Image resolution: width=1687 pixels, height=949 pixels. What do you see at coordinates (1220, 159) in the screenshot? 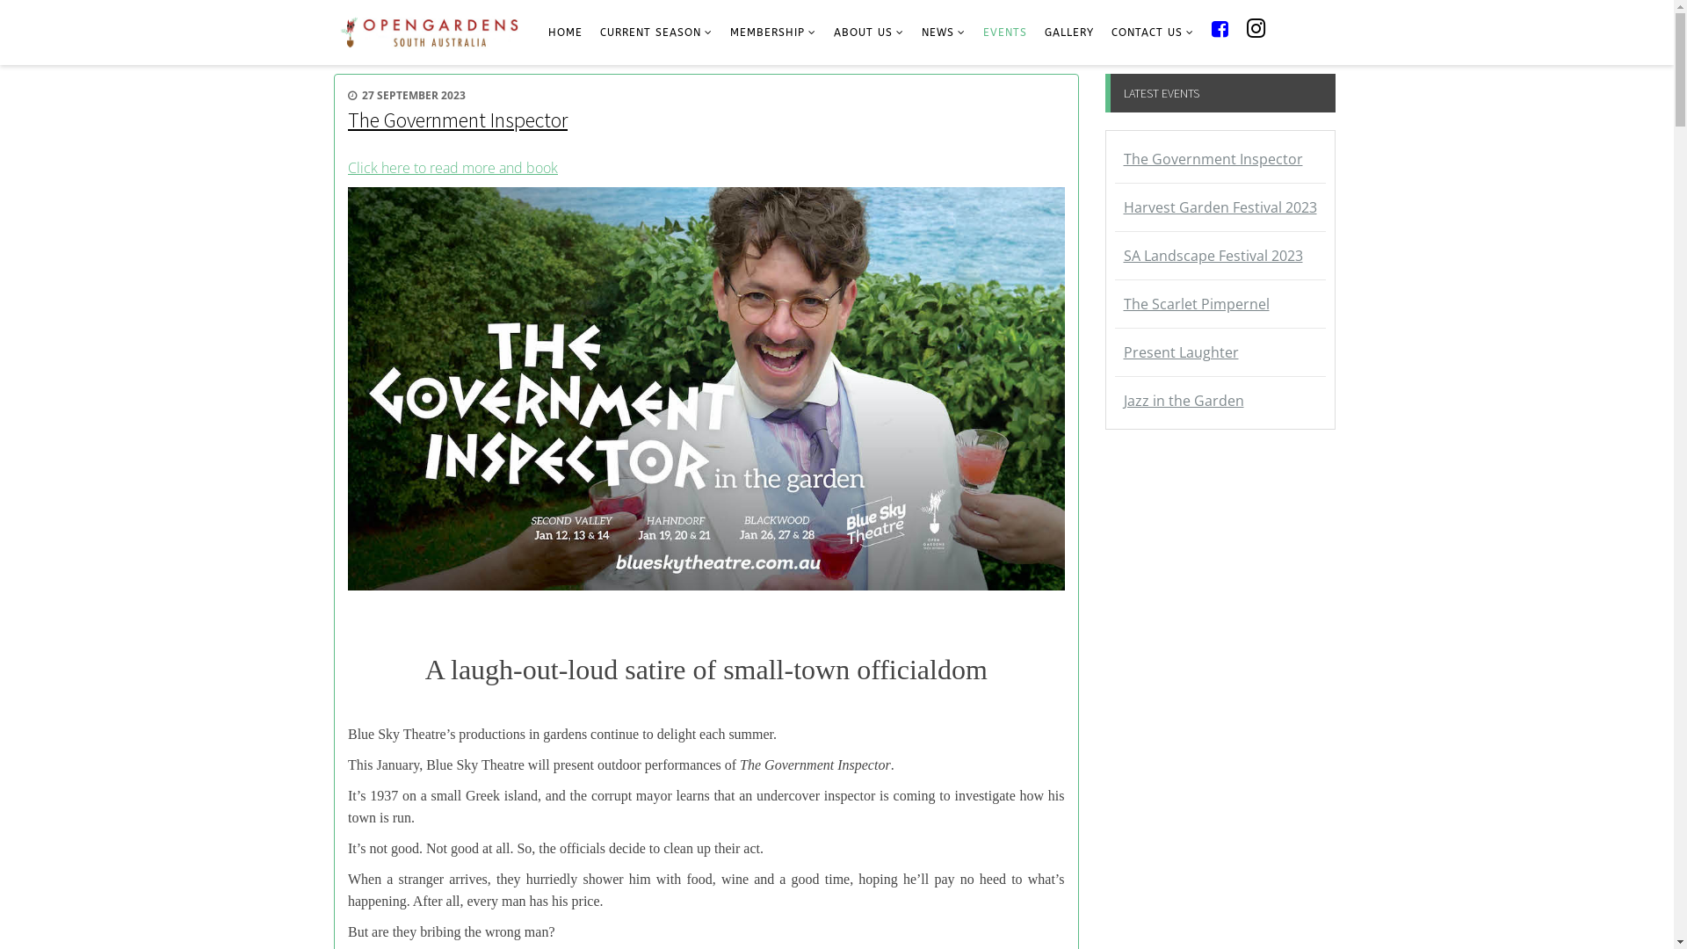
I see `The Government Inspector` at bounding box center [1220, 159].